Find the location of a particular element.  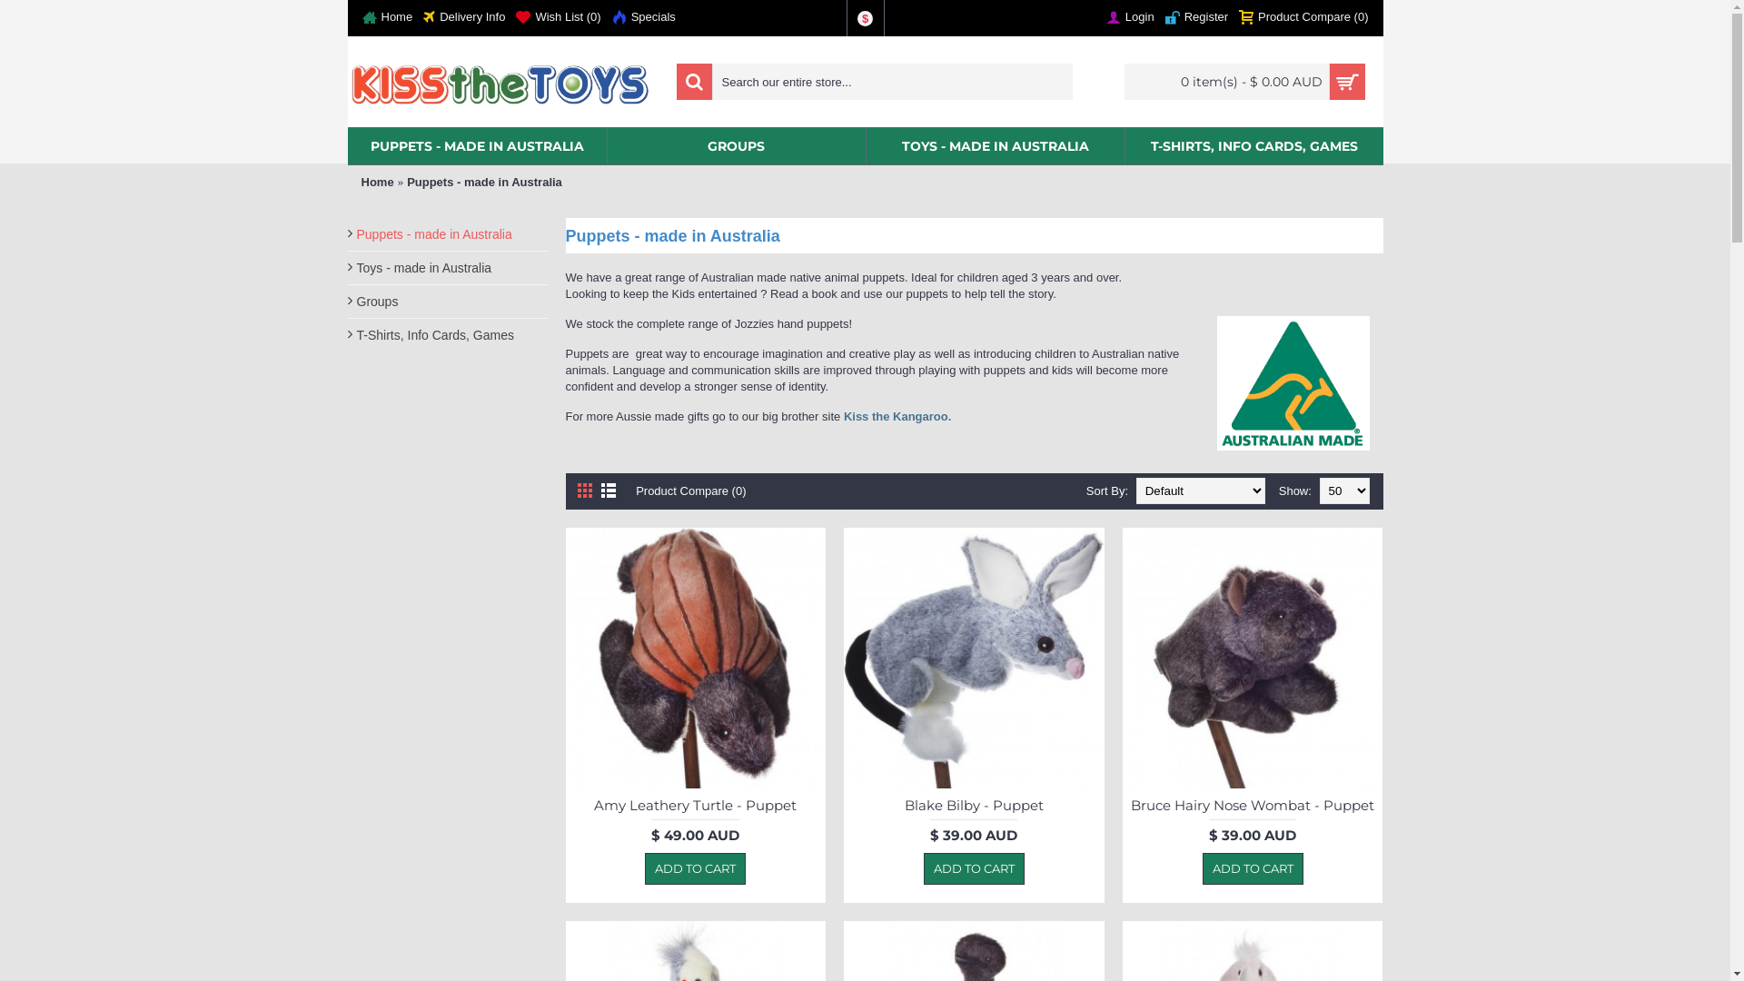

0 item(s) - $ 0.00 AUD is located at coordinates (1244, 82).